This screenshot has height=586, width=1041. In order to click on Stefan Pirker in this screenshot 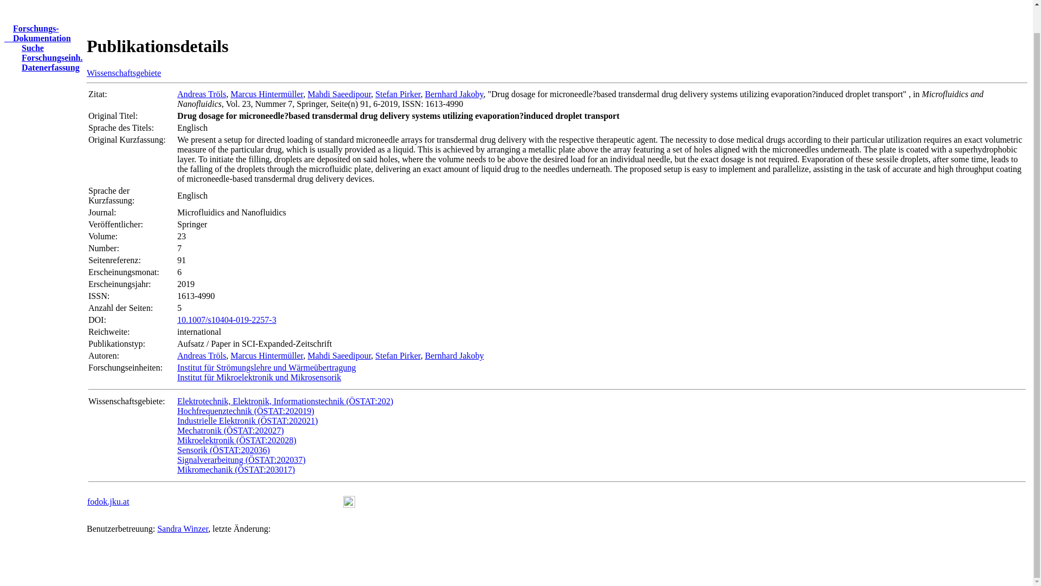, I will do `click(397, 355)`.